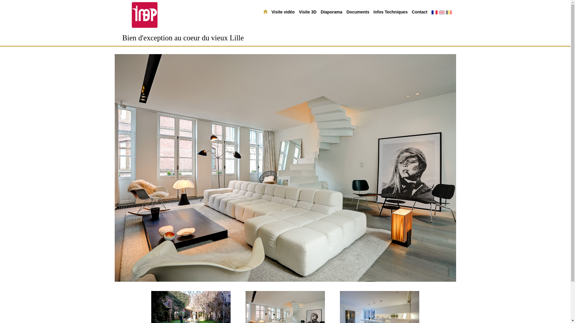 Image resolution: width=575 pixels, height=323 pixels. What do you see at coordinates (420, 12) in the screenshot?
I see `Contact` at bounding box center [420, 12].